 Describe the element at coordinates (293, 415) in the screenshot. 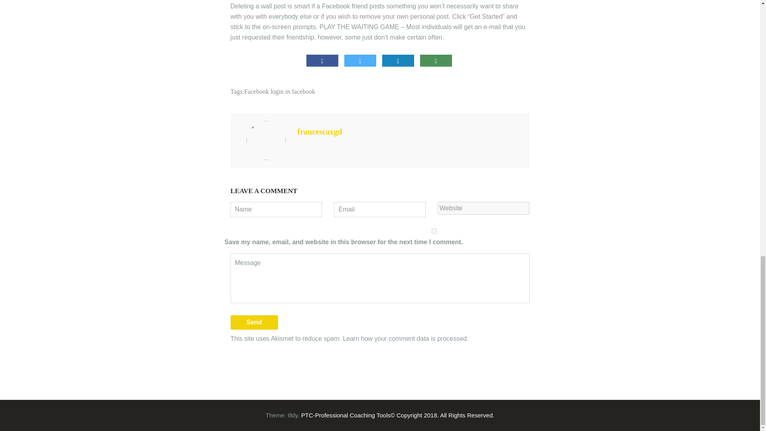

I see `Illdy` at that location.